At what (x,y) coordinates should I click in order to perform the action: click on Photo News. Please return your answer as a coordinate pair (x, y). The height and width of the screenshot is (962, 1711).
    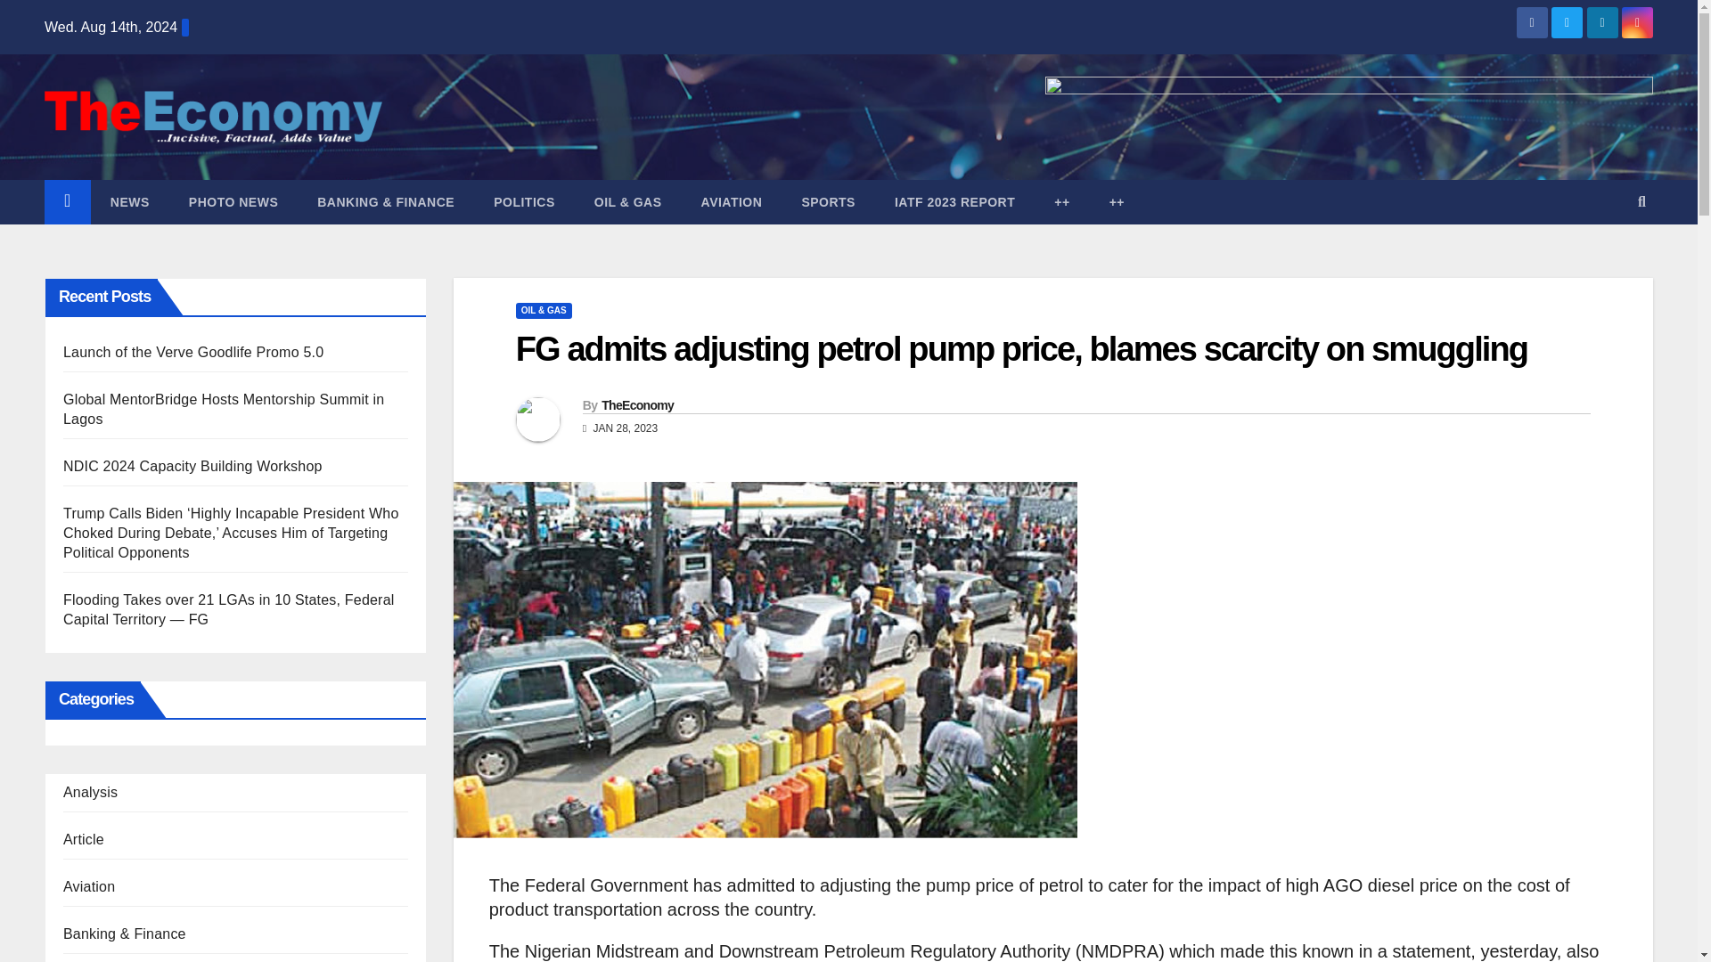
    Looking at the image, I should click on (233, 201).